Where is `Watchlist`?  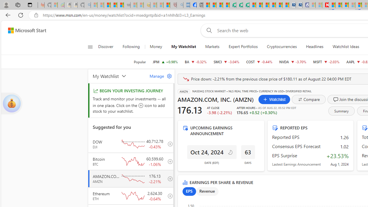 Watchlist is located at coordinates (274, 99).